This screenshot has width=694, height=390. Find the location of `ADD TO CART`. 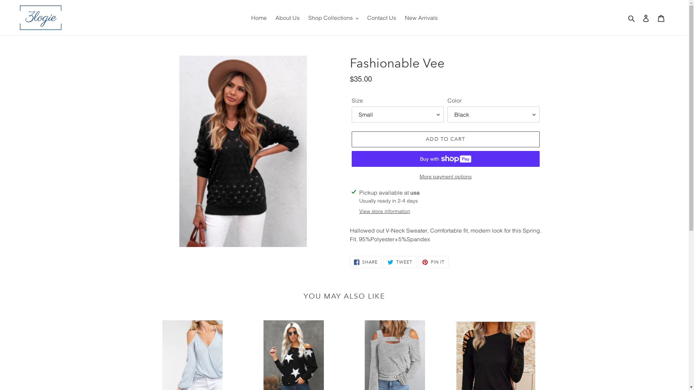

ADD TO CART is located at coordinates (445, 139).